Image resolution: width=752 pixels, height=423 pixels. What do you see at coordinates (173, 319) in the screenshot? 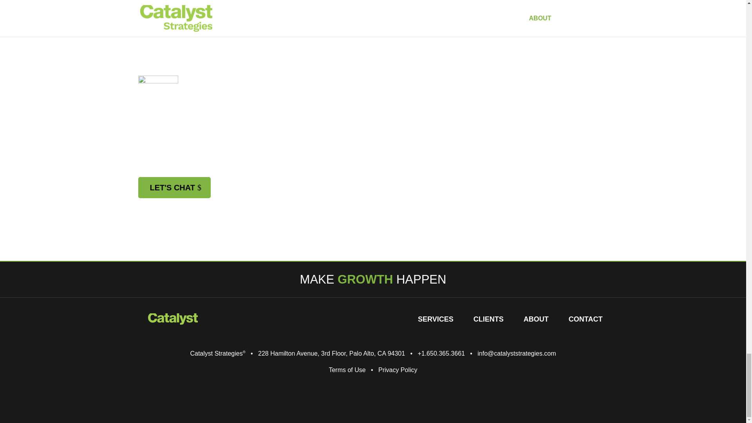
I see `catalyst-logo` at bounding box center [173, 319].